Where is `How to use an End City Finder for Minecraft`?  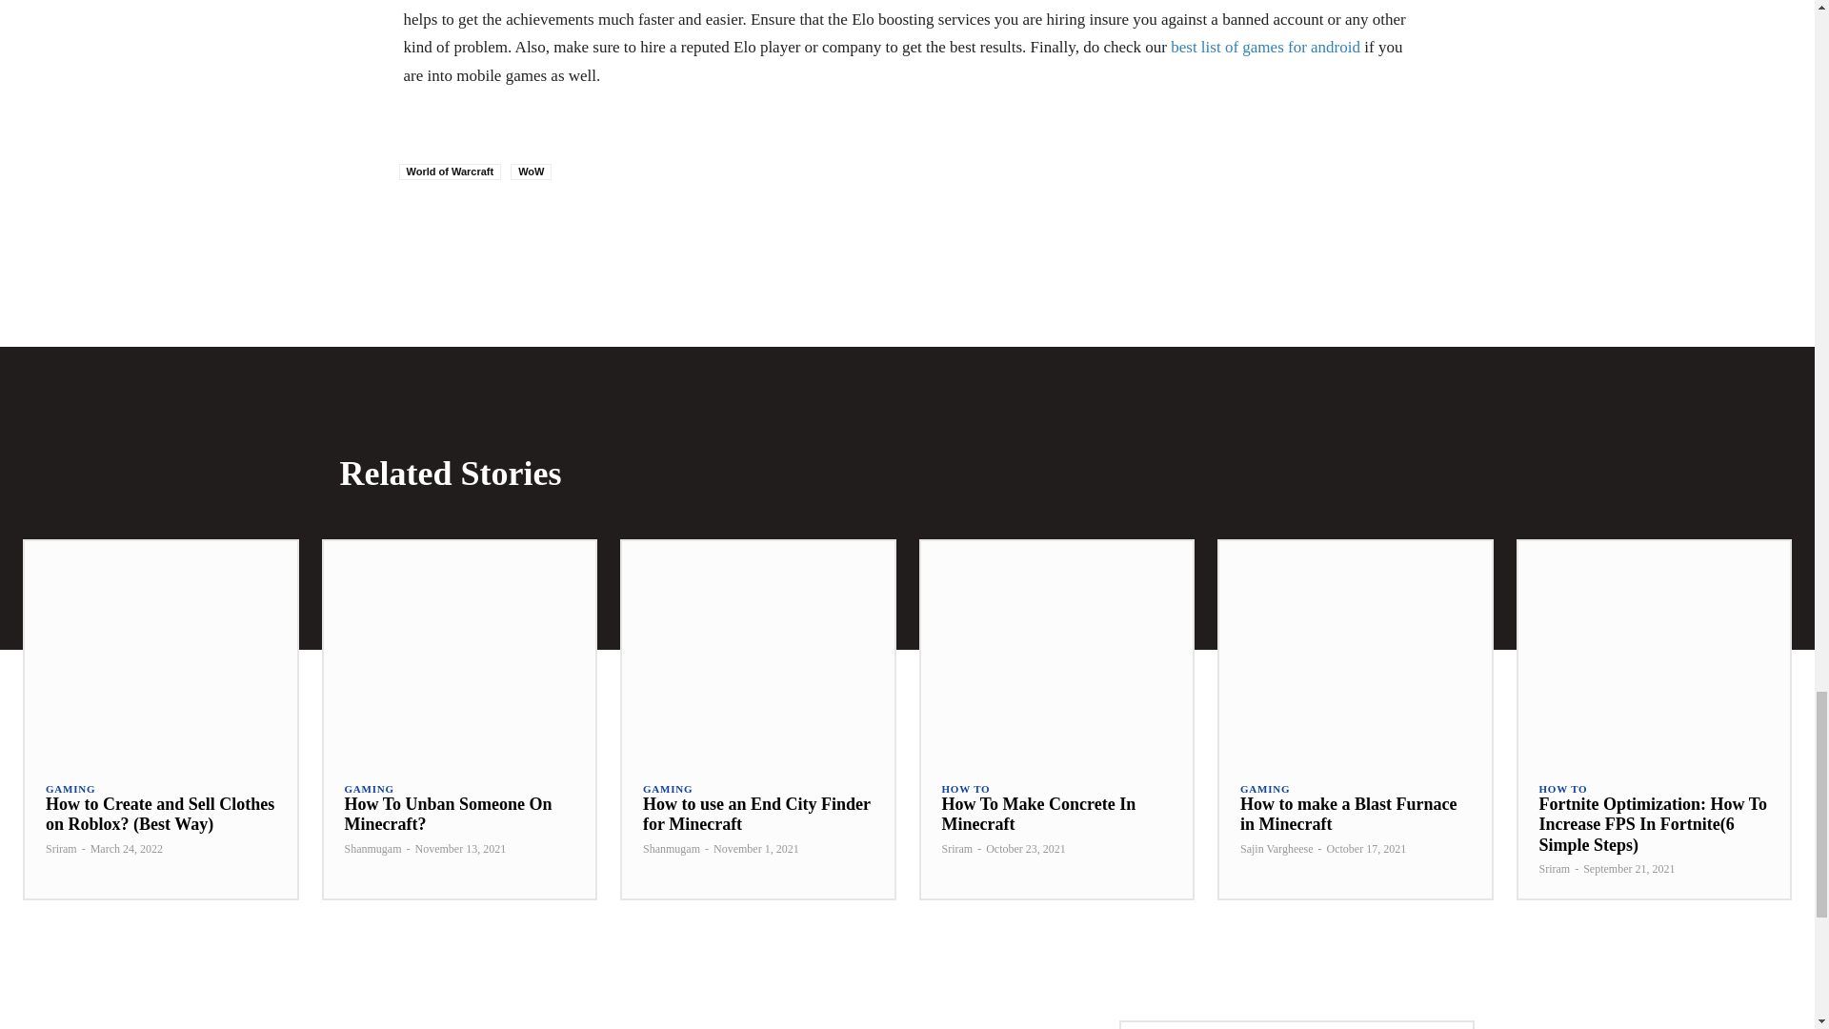
How to use an End City Finder for Minecraft is located at coordinates (757, 650).